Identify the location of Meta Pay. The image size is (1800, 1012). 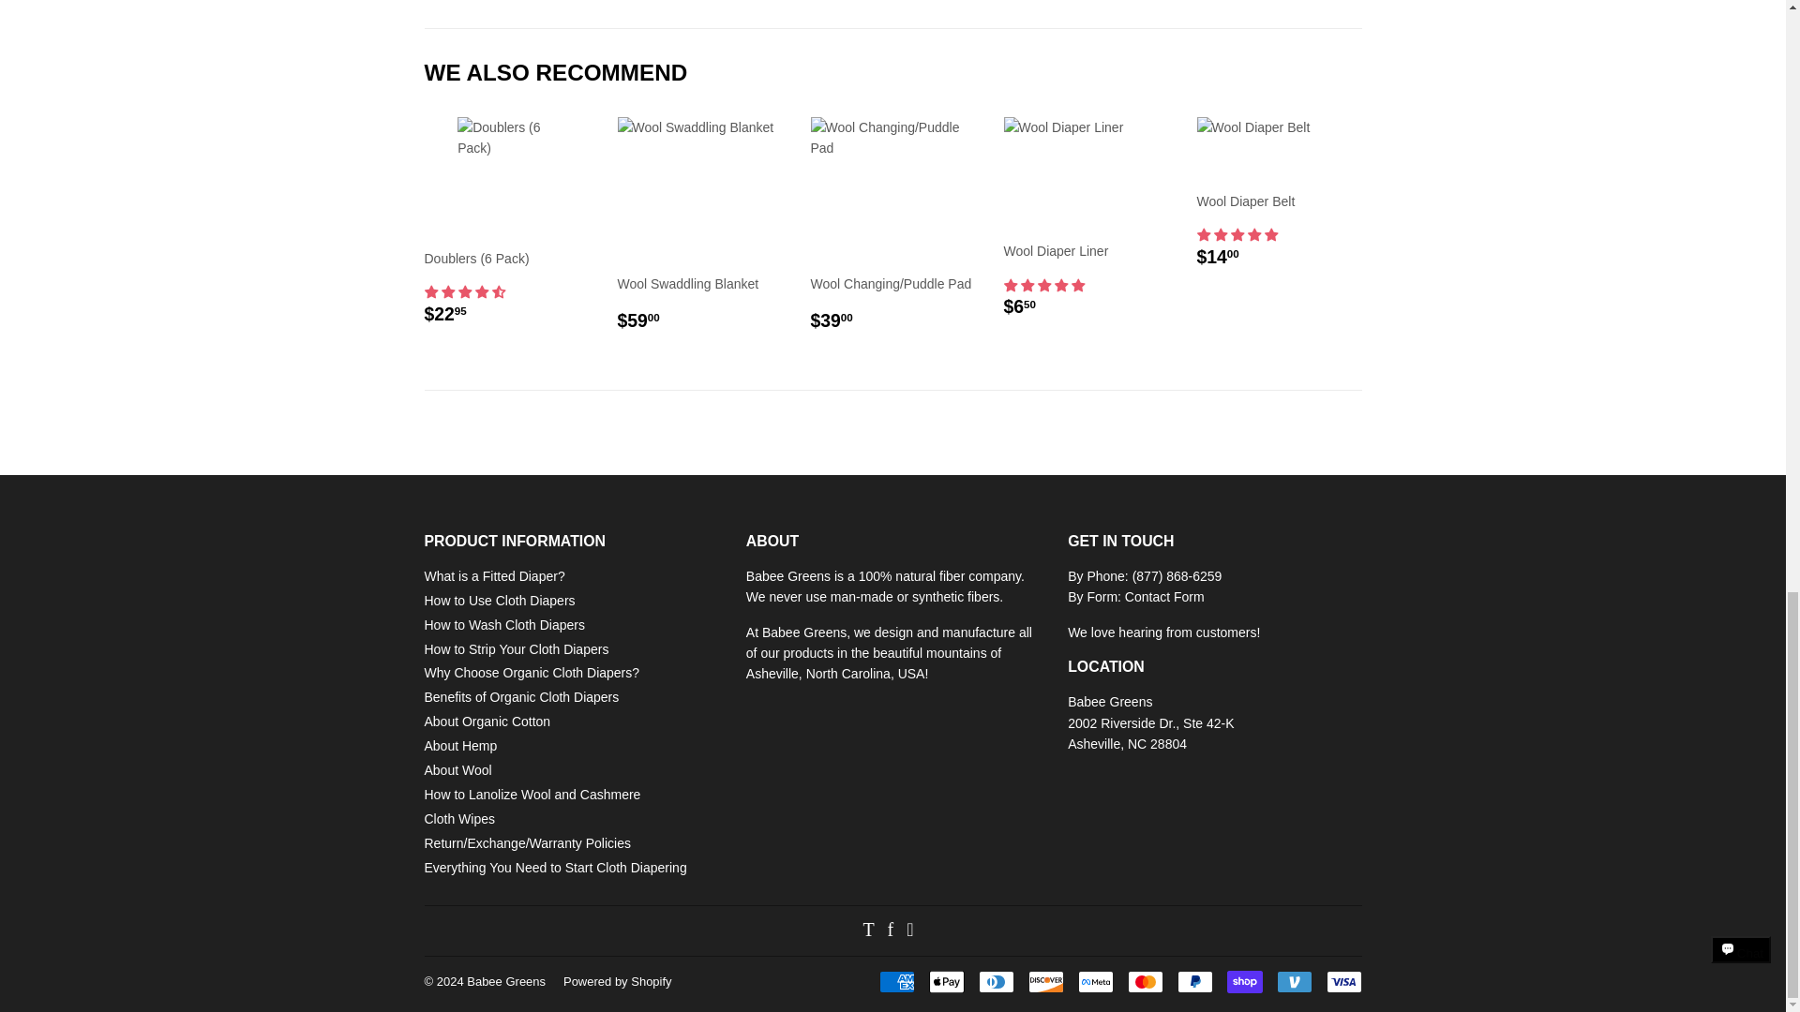
(1096, 981).